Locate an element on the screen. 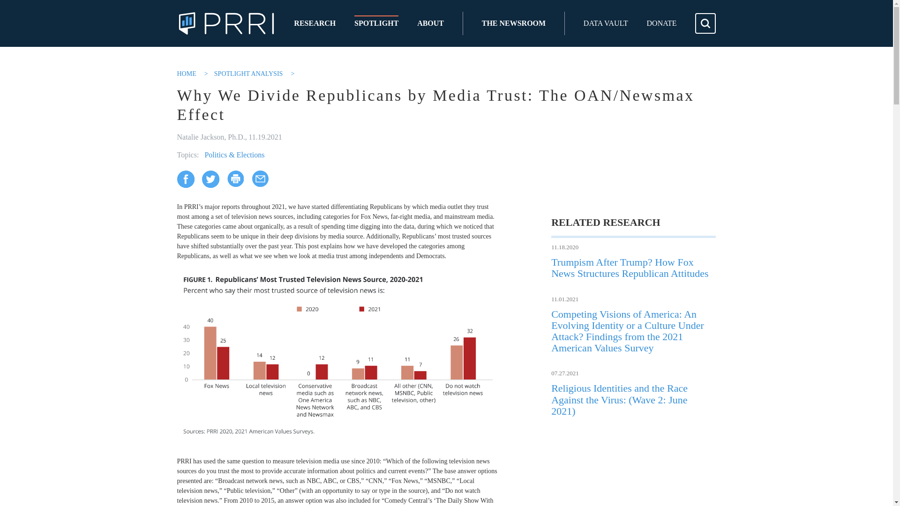 Image resolution: width=900 pixels, height=506 pixels. ABOUT is located at coordinates (430, 23).